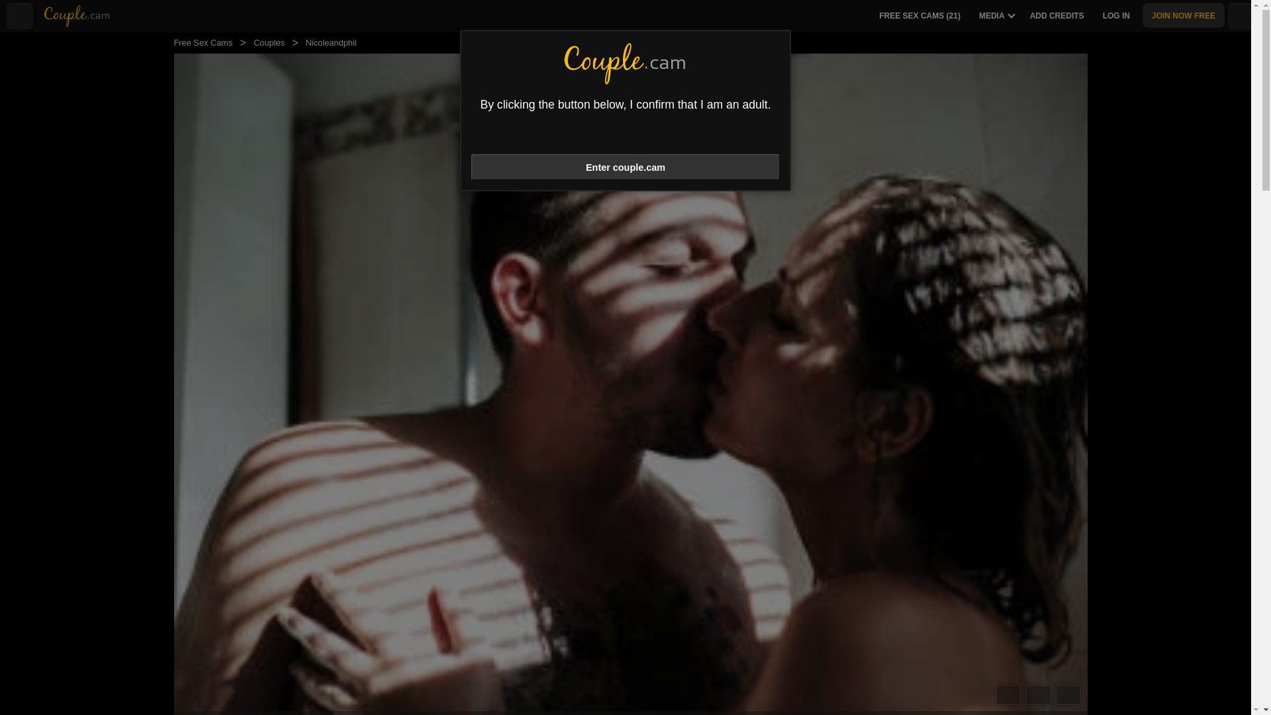  I want to click on Couples, so click(269, 42).